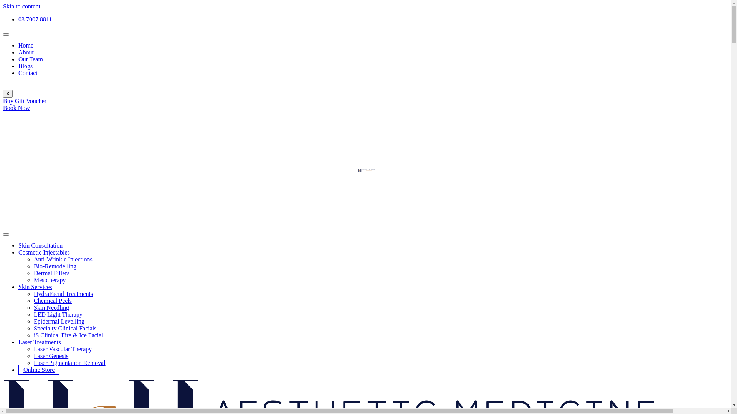  Describe the element at coordinates (53, 301) in the screenshot. I see `Chemical Peels` at that location.